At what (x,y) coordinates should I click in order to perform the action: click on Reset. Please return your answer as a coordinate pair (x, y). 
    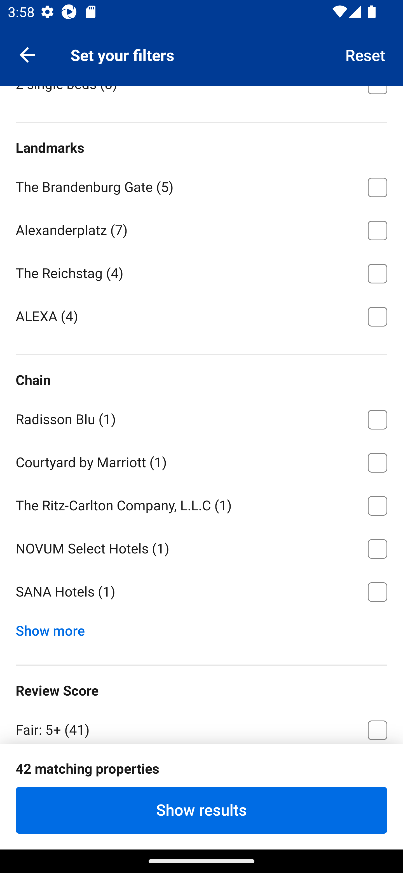
    Looking at the image, I should click on (365, 54).